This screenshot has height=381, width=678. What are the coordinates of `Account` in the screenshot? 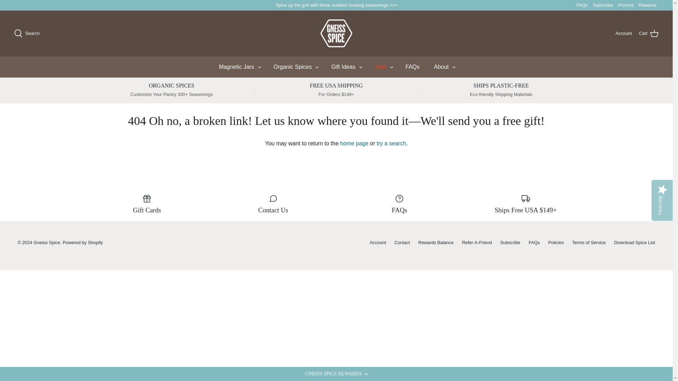 It's located at (624, 33).